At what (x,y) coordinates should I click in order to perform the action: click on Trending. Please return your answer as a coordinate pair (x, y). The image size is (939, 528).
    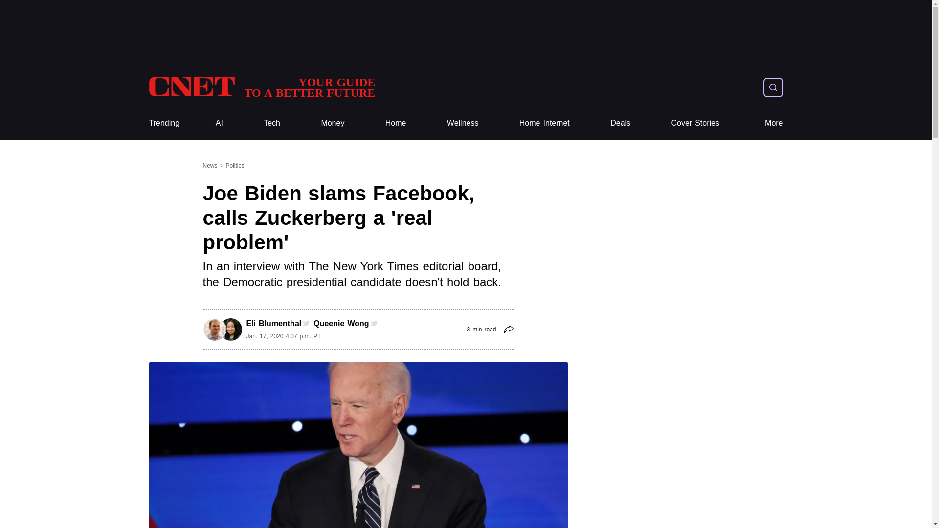
    Looking at the image, I should click on (163, 123).